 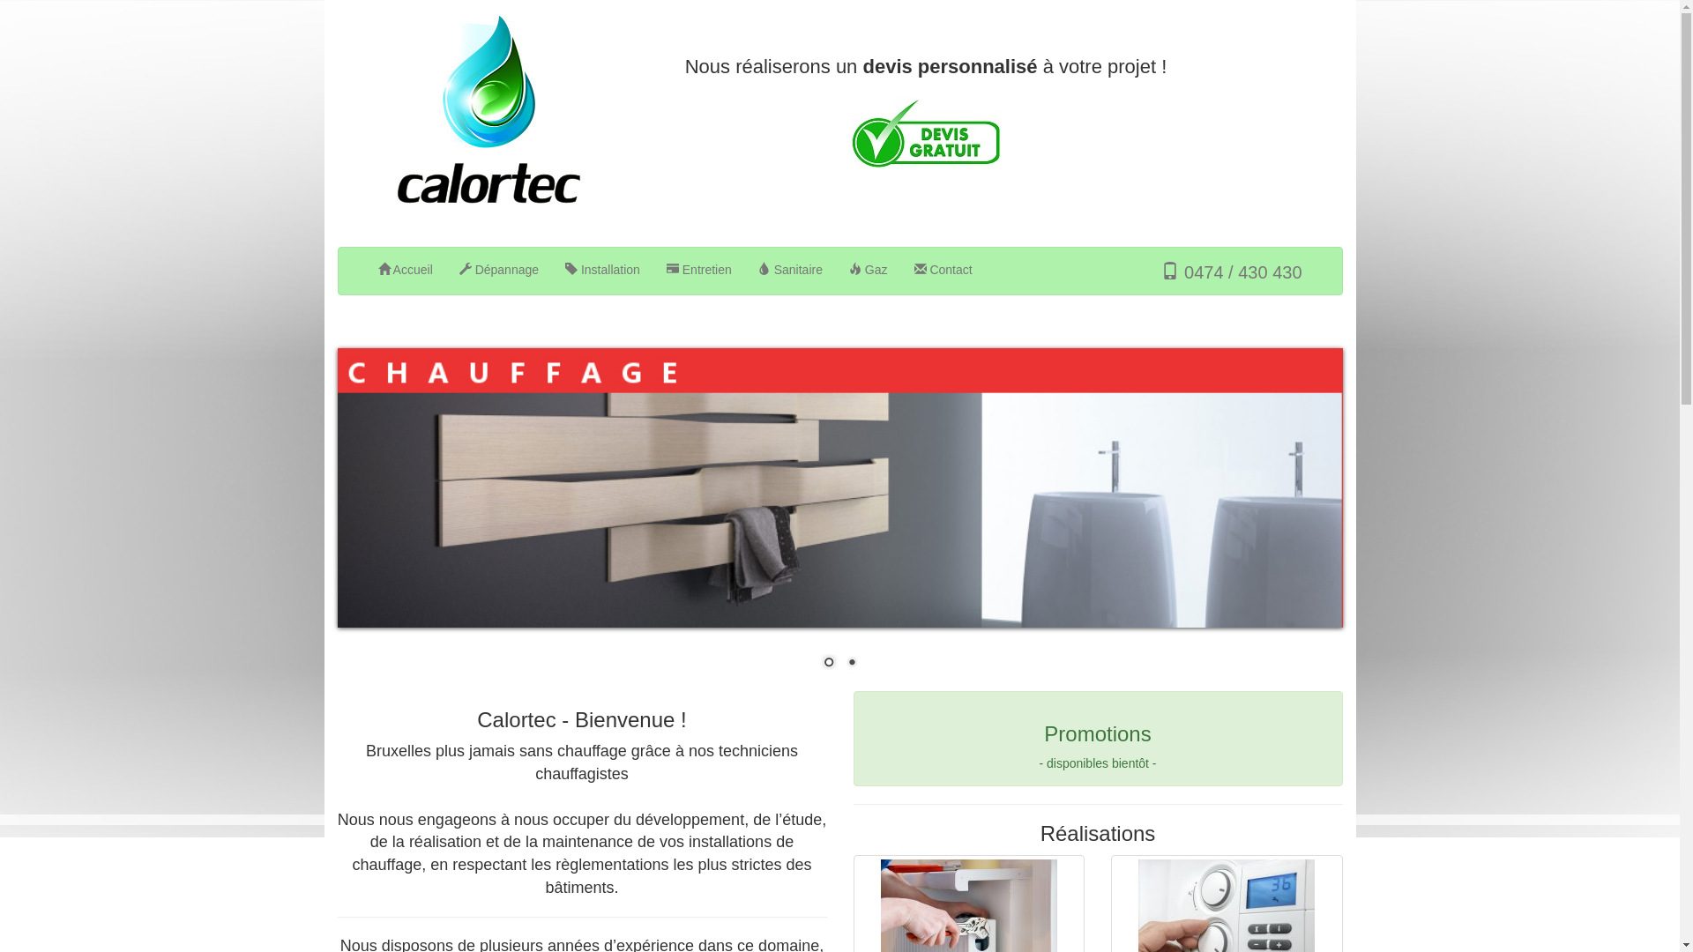 I want to click on 1, so click(x=828, y=664).